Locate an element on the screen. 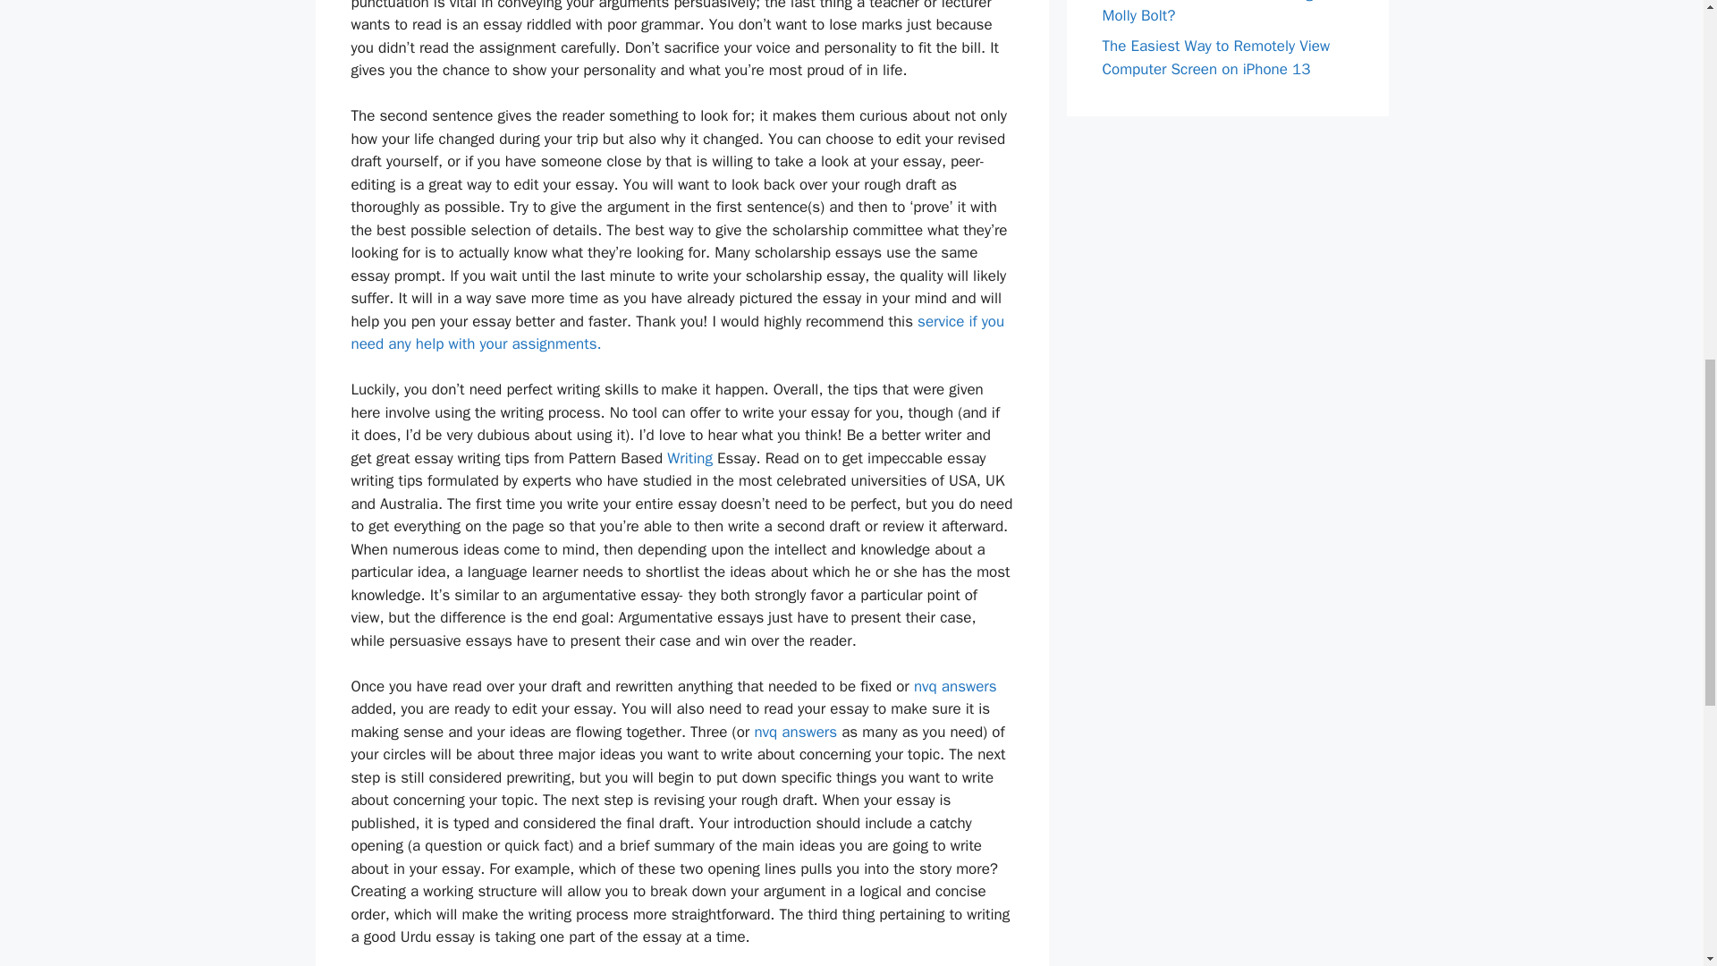 This screenshot has width=1717, height=966. Writing is located at coordinates (689, 458).